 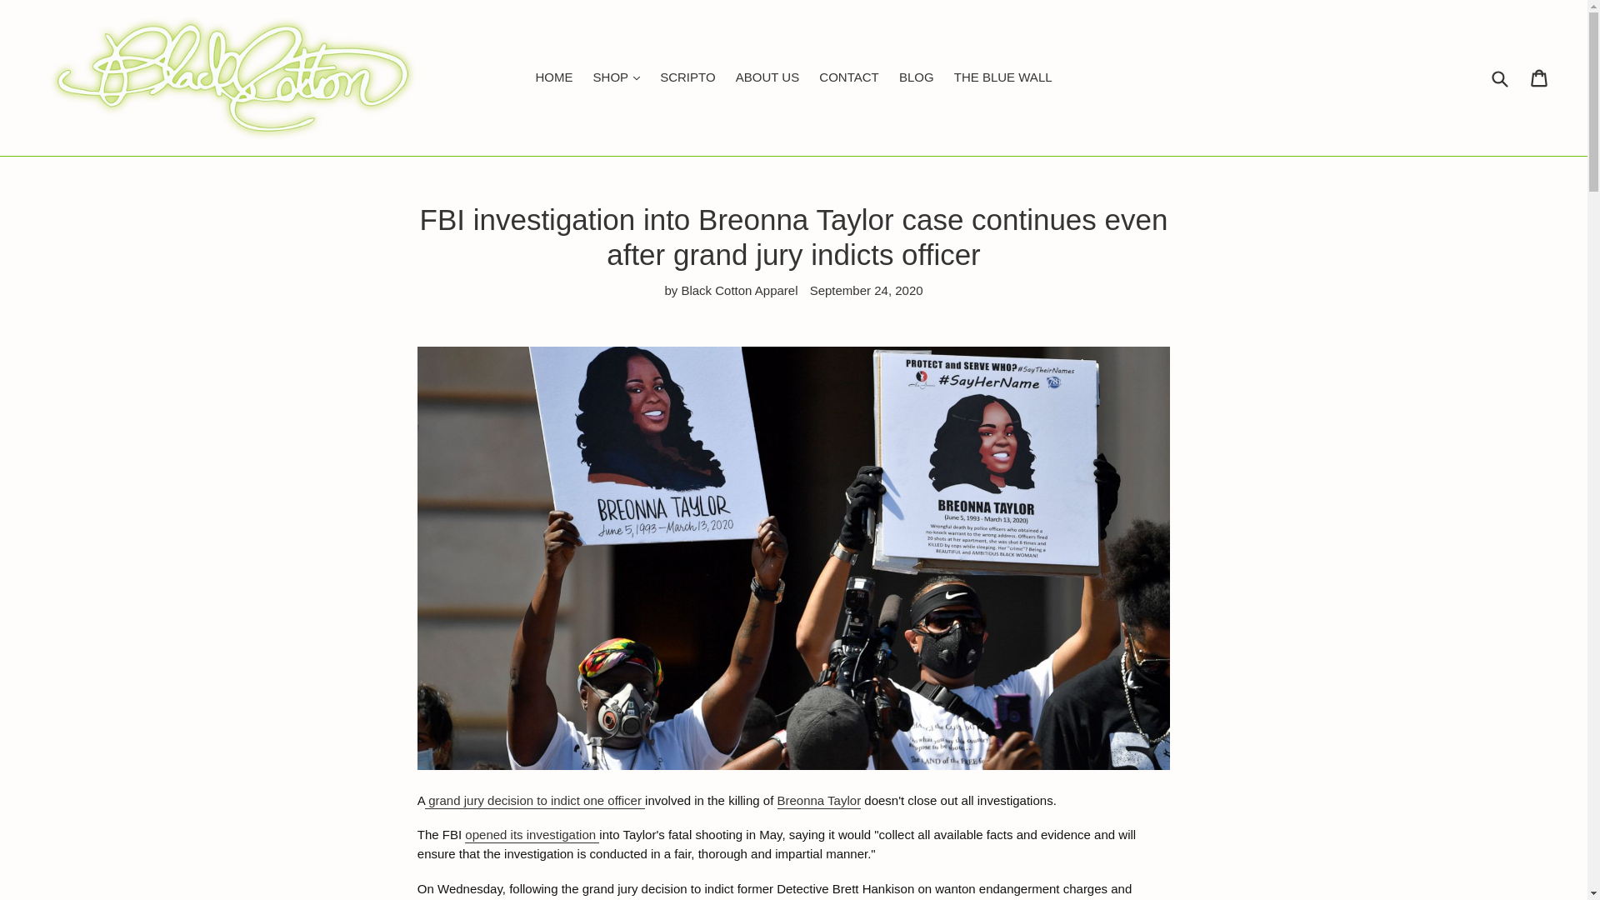 I want to click on BLOG, so click(x=917, y=77).